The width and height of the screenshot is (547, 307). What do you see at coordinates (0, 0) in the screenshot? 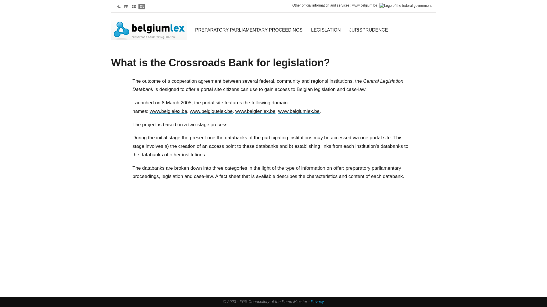
I see `Skip to main content` at bounding box center [0, 0].